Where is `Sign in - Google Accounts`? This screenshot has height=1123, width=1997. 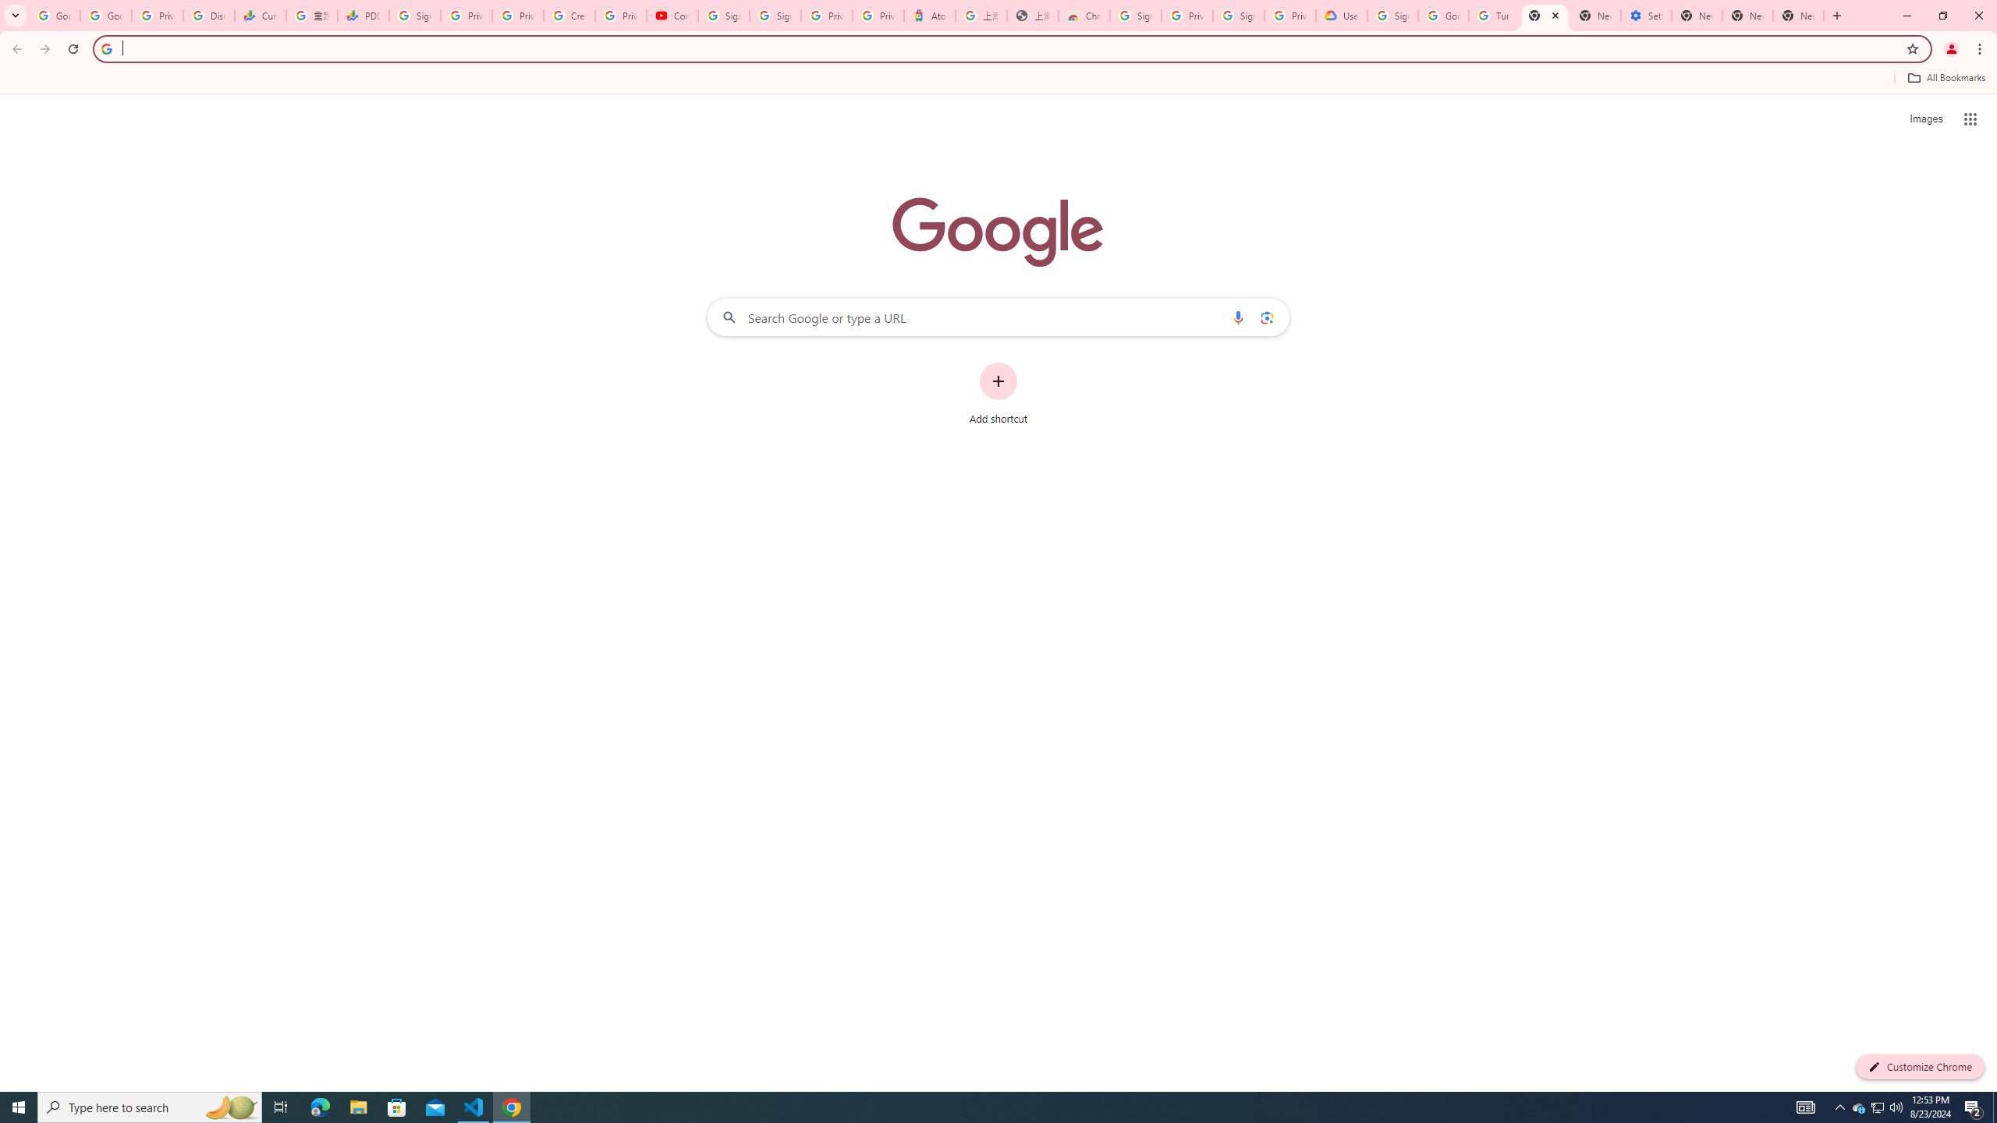 Sign in - Google Accounts is located at coordinates (1135, 16).